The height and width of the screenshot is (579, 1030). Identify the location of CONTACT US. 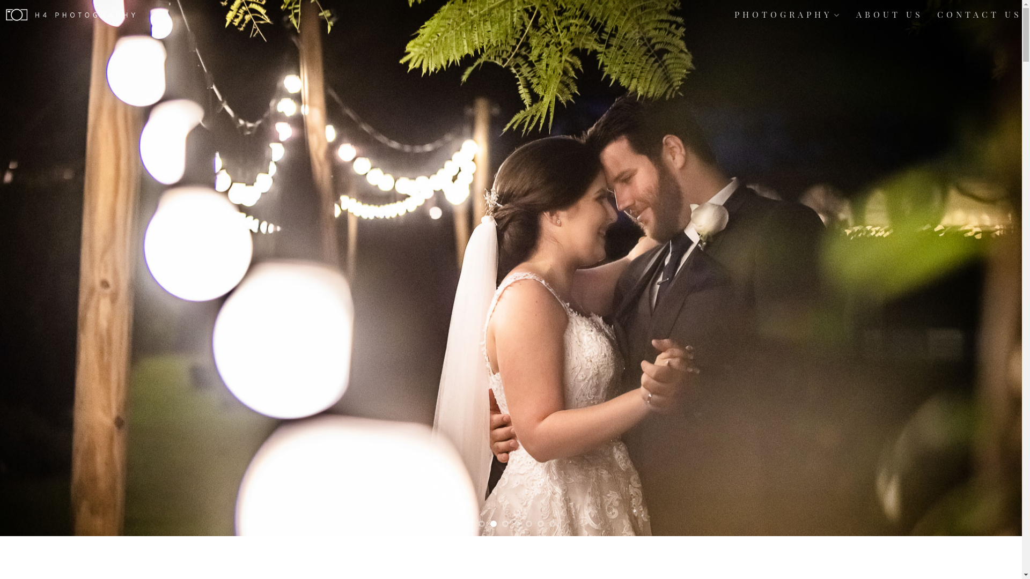
(980, 14).